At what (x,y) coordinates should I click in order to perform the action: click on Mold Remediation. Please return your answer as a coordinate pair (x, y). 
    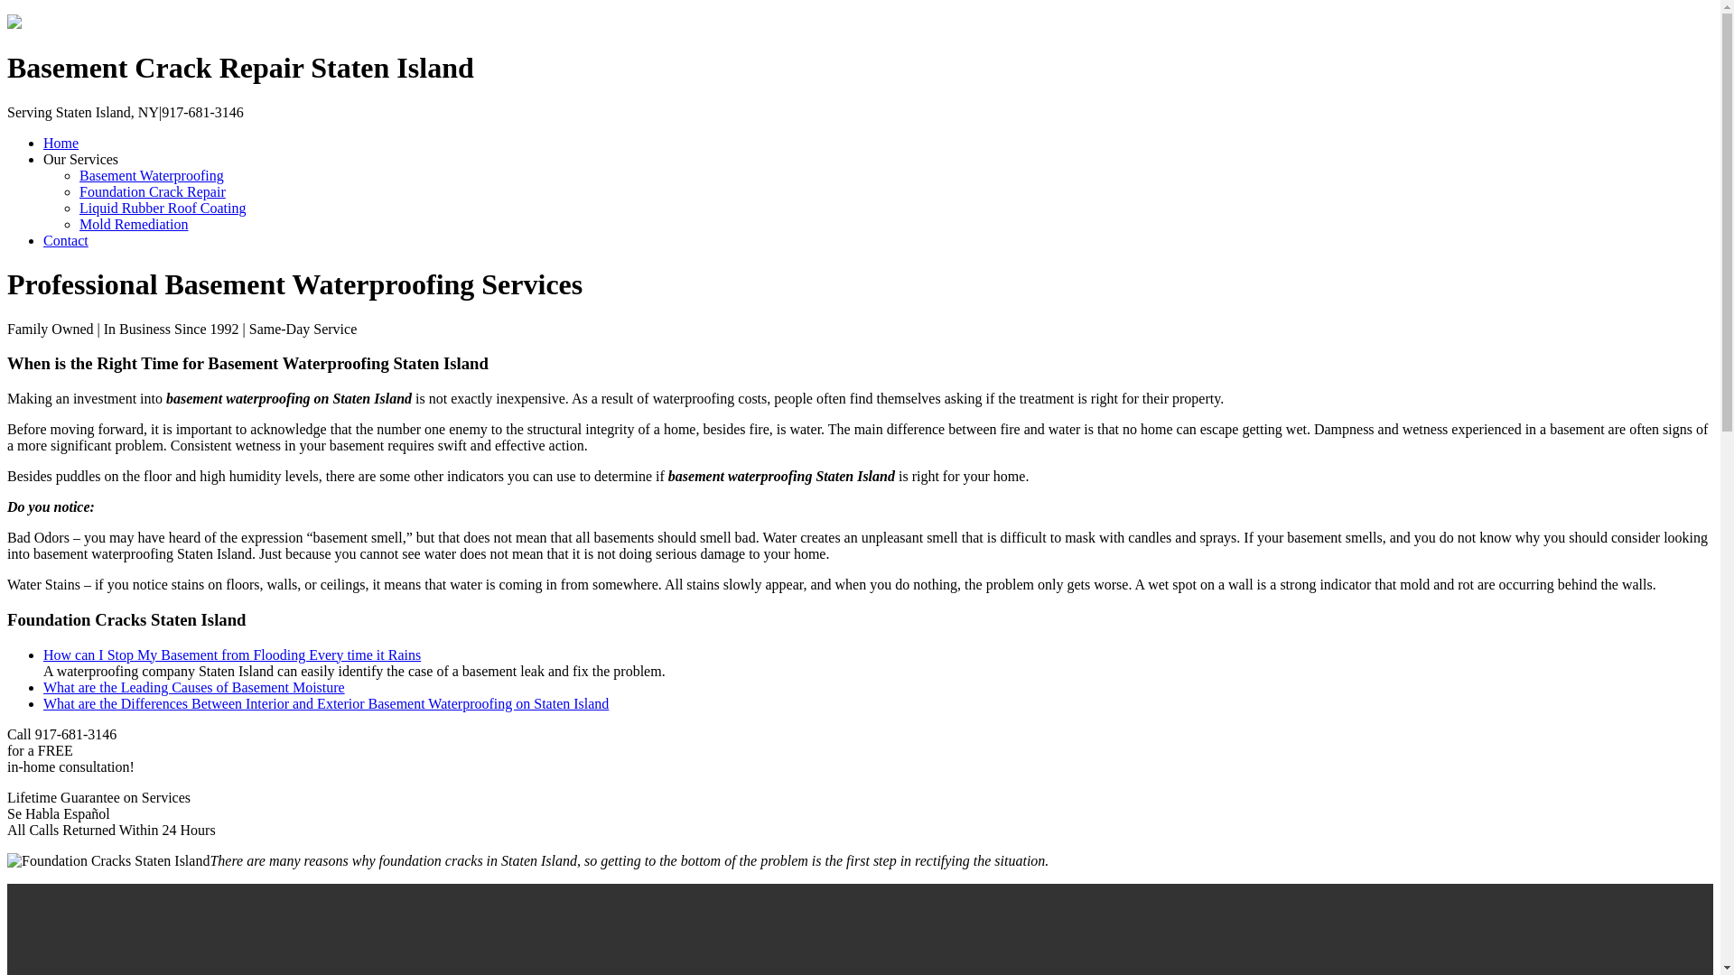
    Looking at the image, I should click on (134, 224).